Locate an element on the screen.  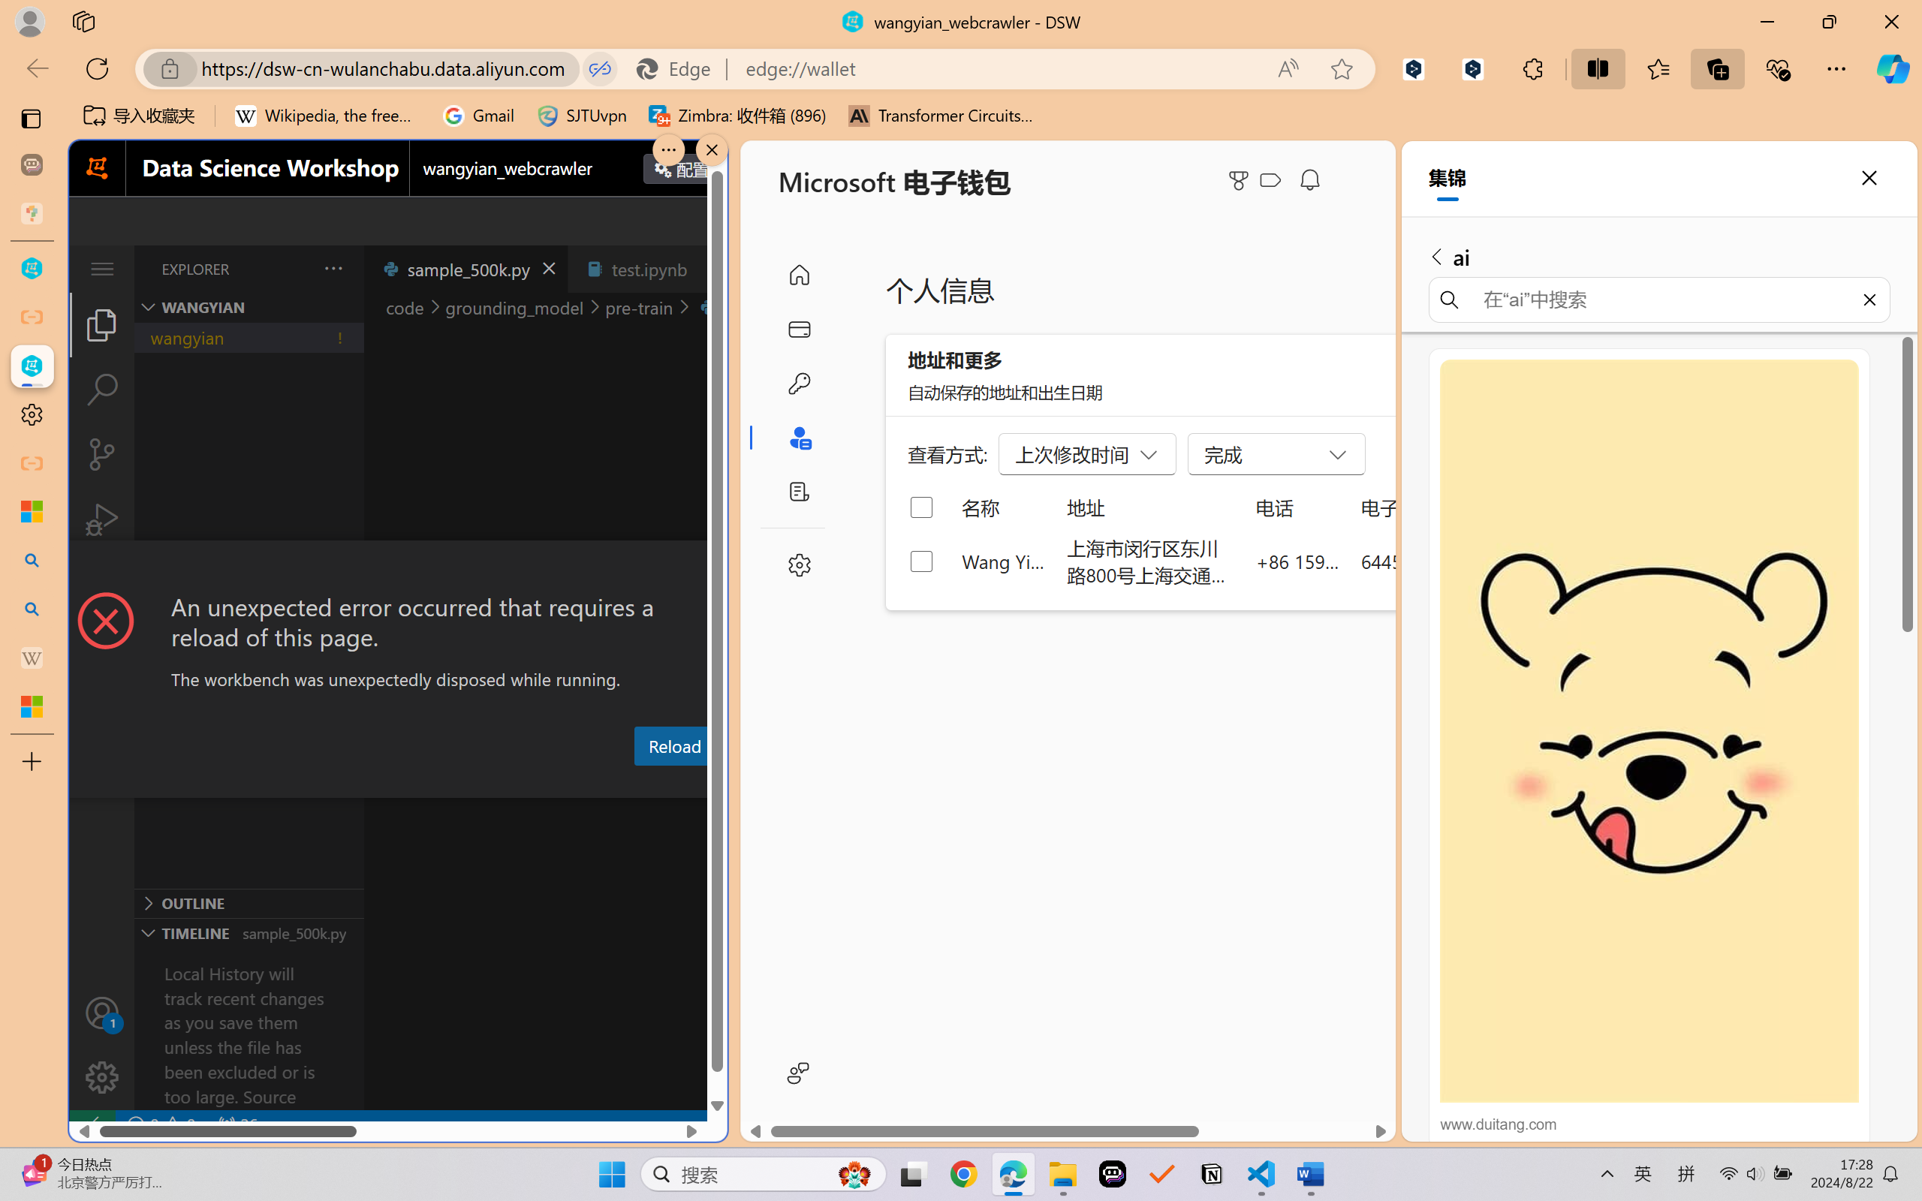
test.ipynb is located at coordinates (649, 269).